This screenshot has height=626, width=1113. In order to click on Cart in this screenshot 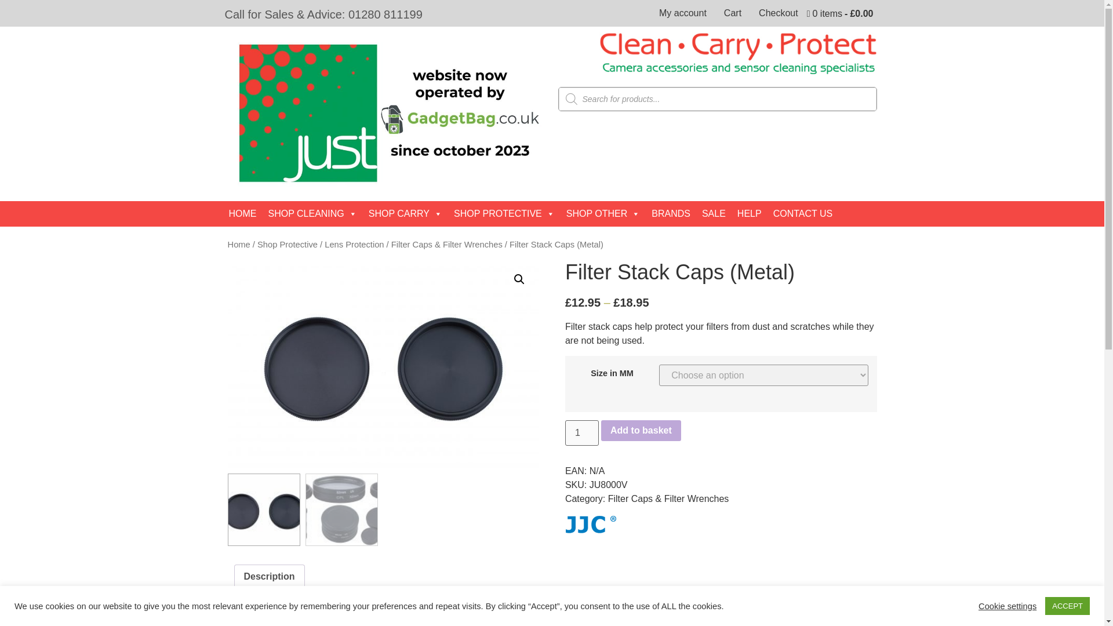, I will do `click(733, 13)`.